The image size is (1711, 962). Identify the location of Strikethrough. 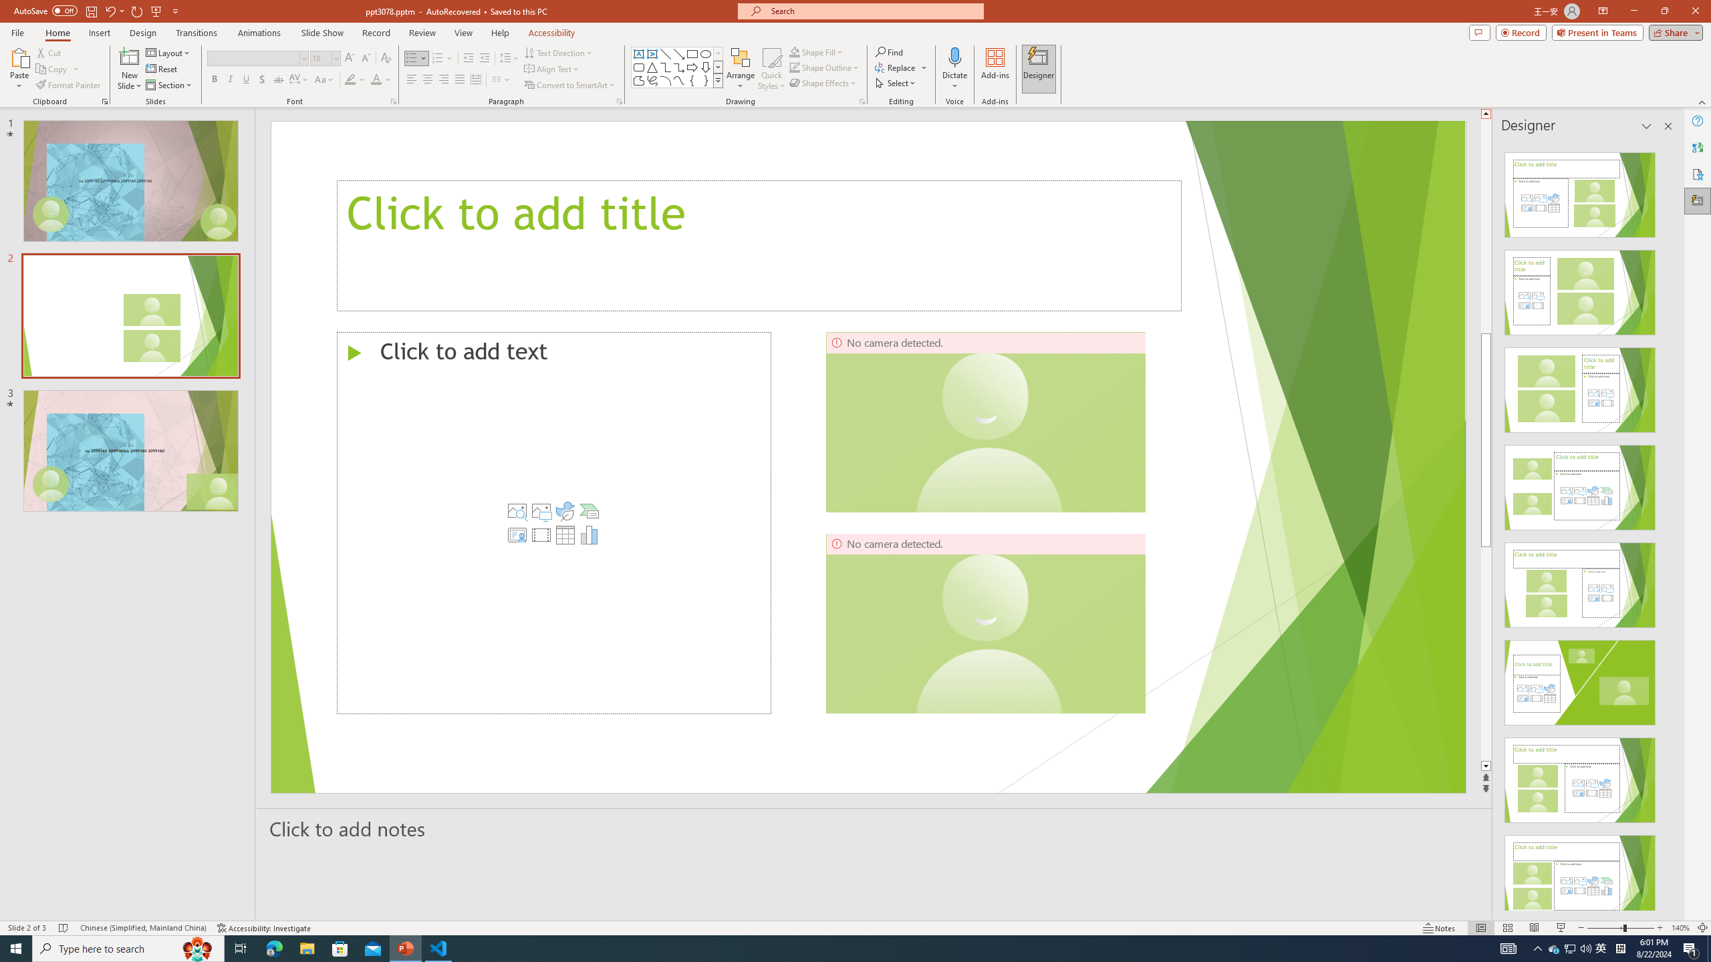
(279, 80).